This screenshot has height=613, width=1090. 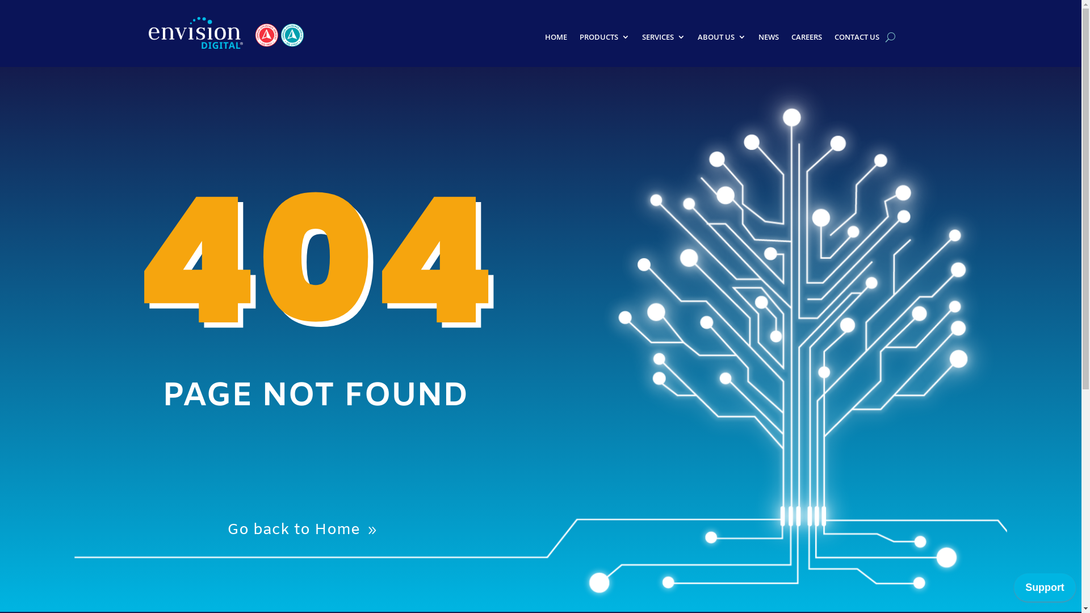 I want to click on Go back to Home, so click(x=303, y=530).